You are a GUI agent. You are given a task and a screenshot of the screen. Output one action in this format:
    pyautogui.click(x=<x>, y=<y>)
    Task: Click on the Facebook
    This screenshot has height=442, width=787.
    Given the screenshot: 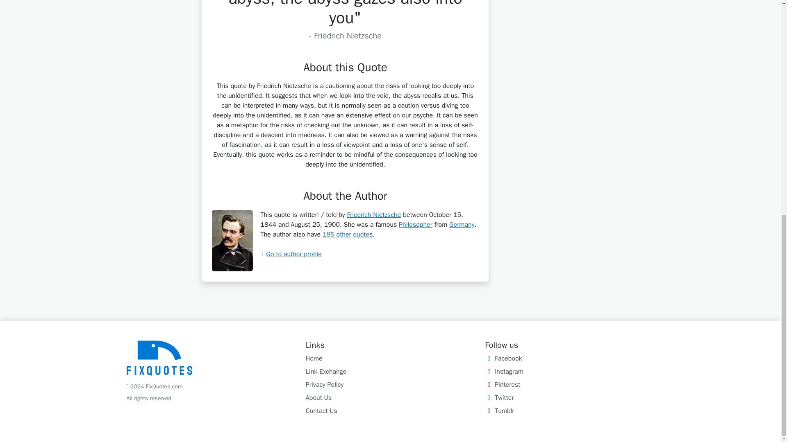 What is the action you would take?
    pyautogui.click(x=503, y=359)
    